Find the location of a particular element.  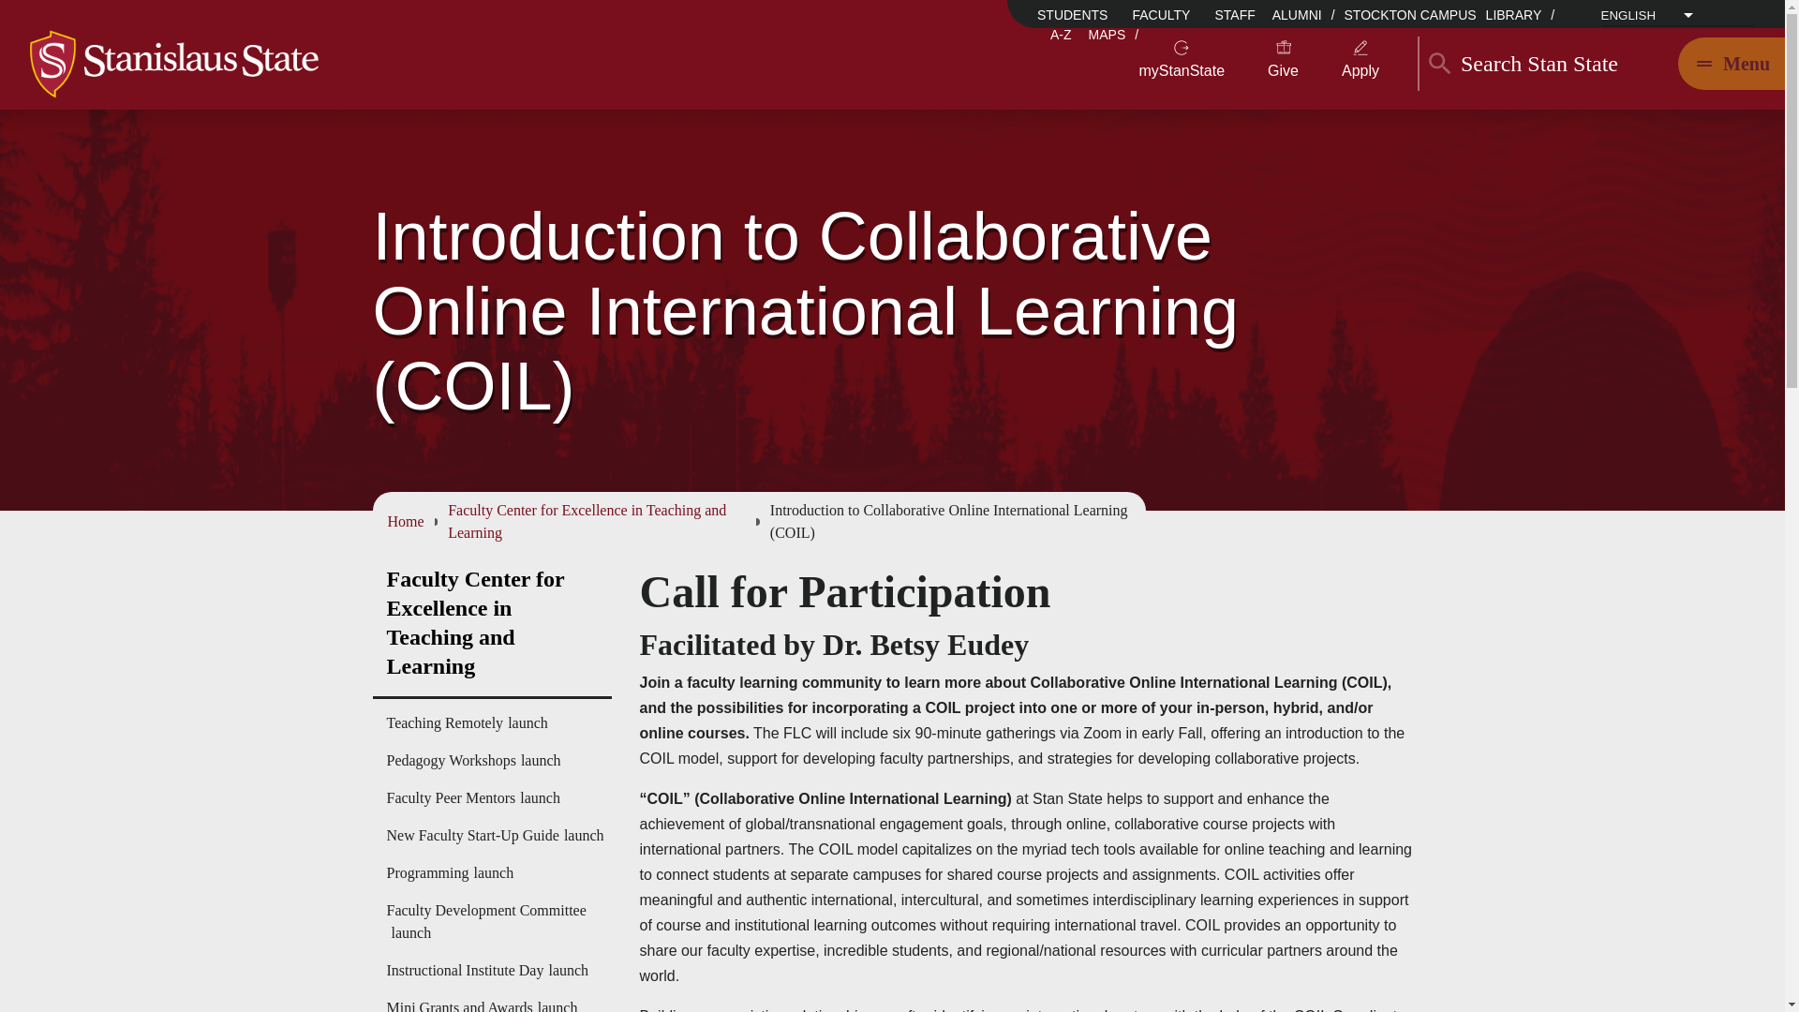

Resources for Faculty is located at coordinates (1161, 15).